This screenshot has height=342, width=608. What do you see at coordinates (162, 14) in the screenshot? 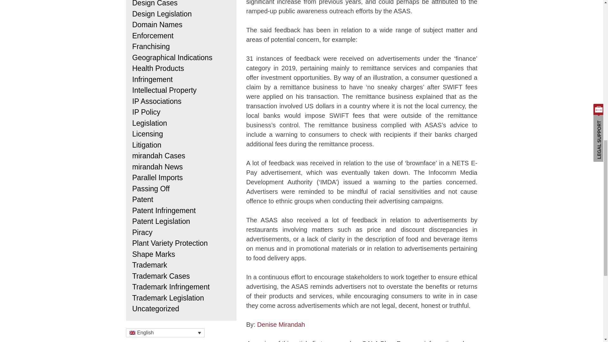
I see `Design Legislation` at bounding box center [162, 14].